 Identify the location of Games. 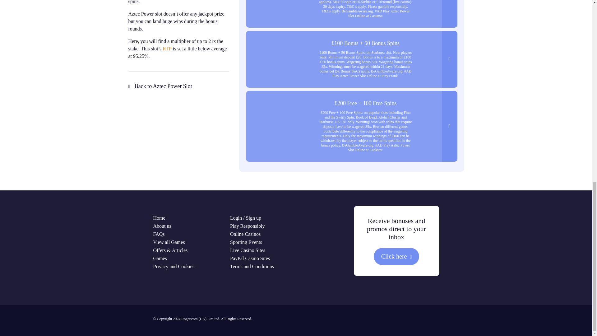
(160, 258).